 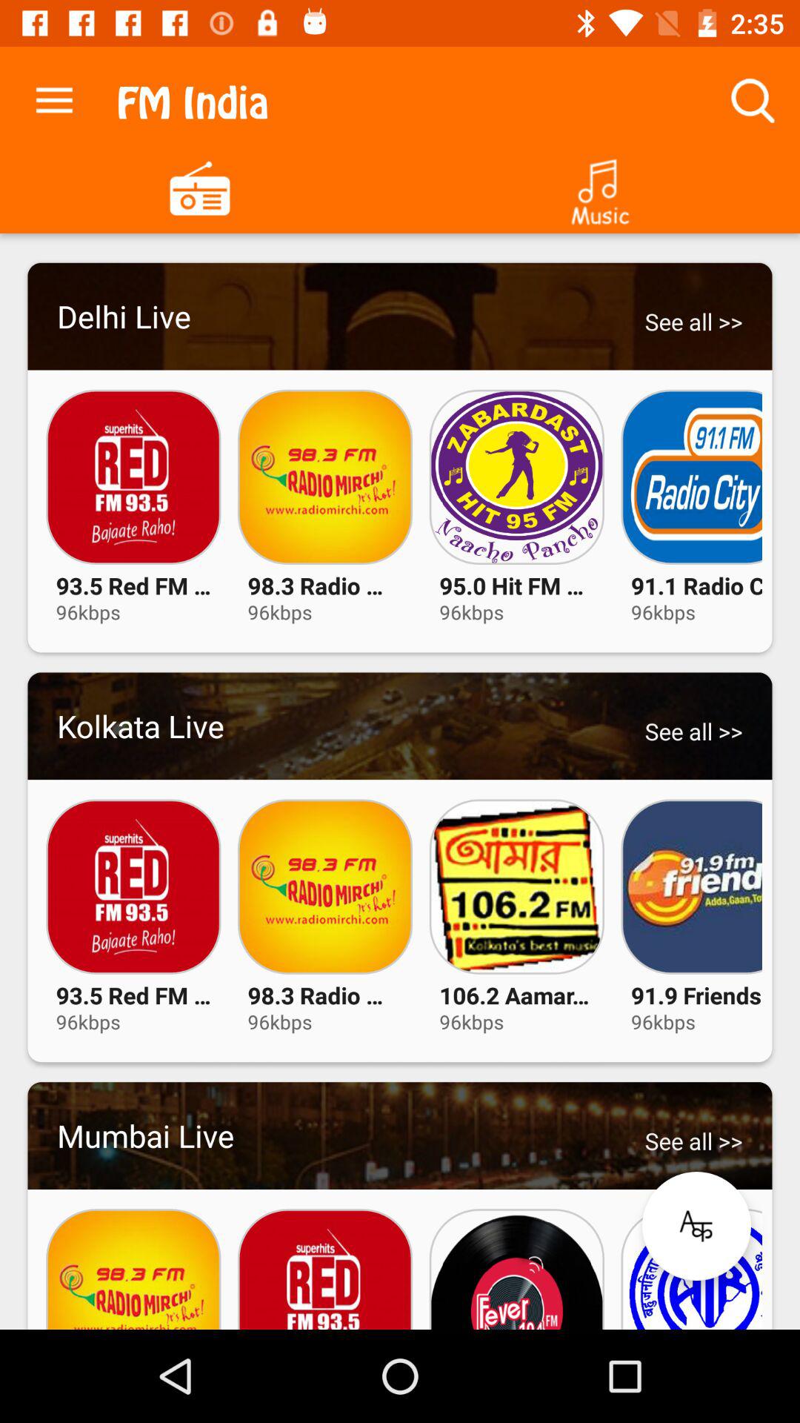 What do you see at coordinates (600, 187) in the screenshot?
I see `music` at bounding box center [600, 187].